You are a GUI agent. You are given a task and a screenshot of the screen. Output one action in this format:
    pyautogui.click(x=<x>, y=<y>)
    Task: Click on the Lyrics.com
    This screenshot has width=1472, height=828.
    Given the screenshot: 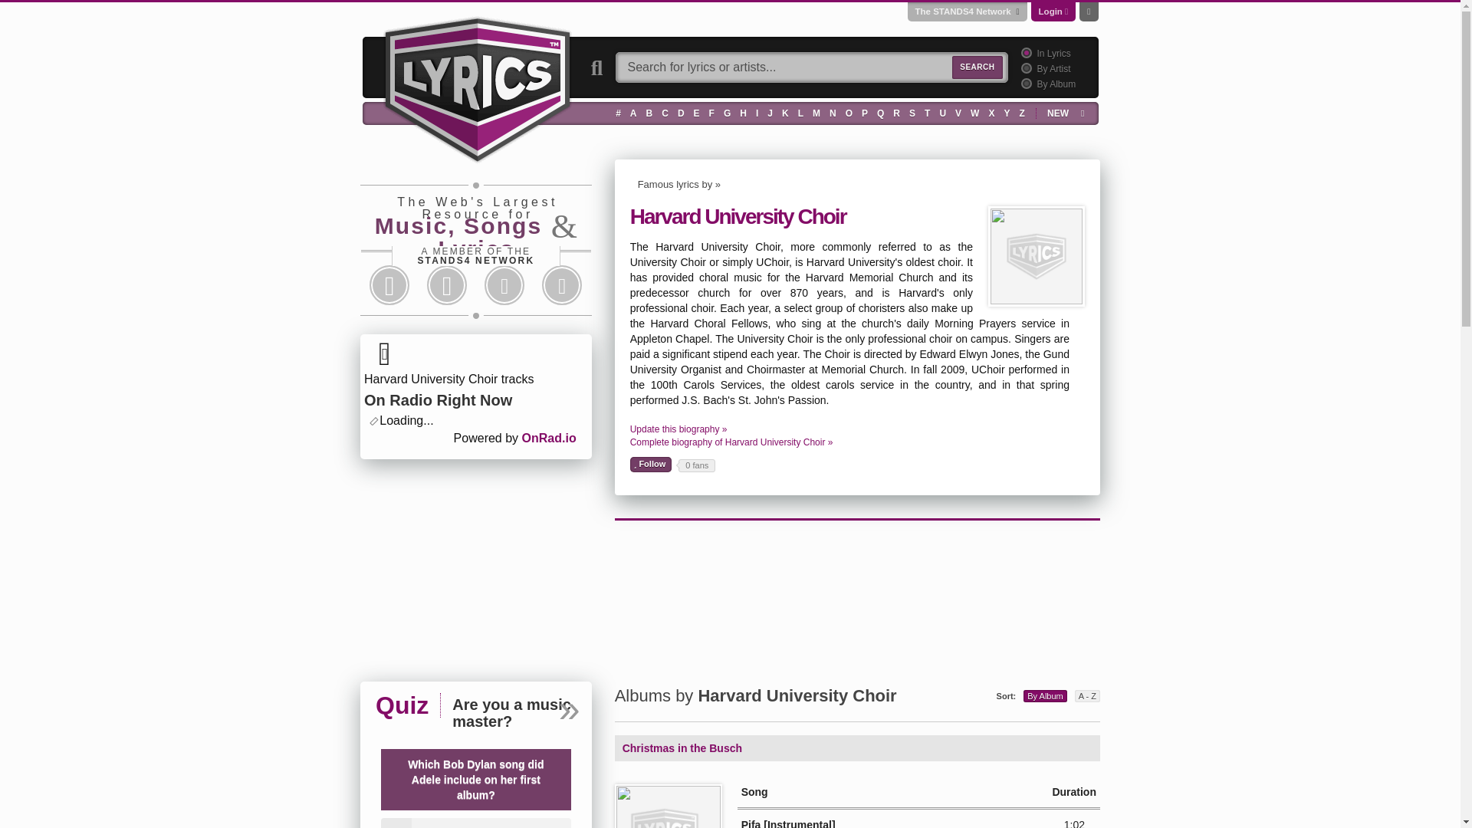 What is the action you would take?
    pyautogui.click(x=477, y=87)
    